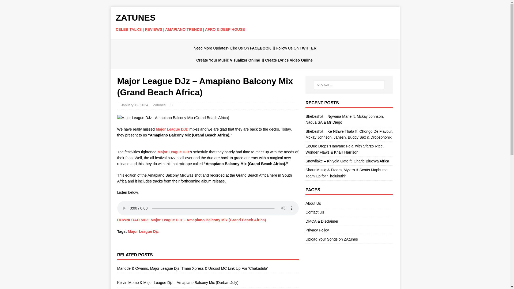  Describe the element at coordinates (171, 129) in the screenshot. I see `Major League DJz` at that location.